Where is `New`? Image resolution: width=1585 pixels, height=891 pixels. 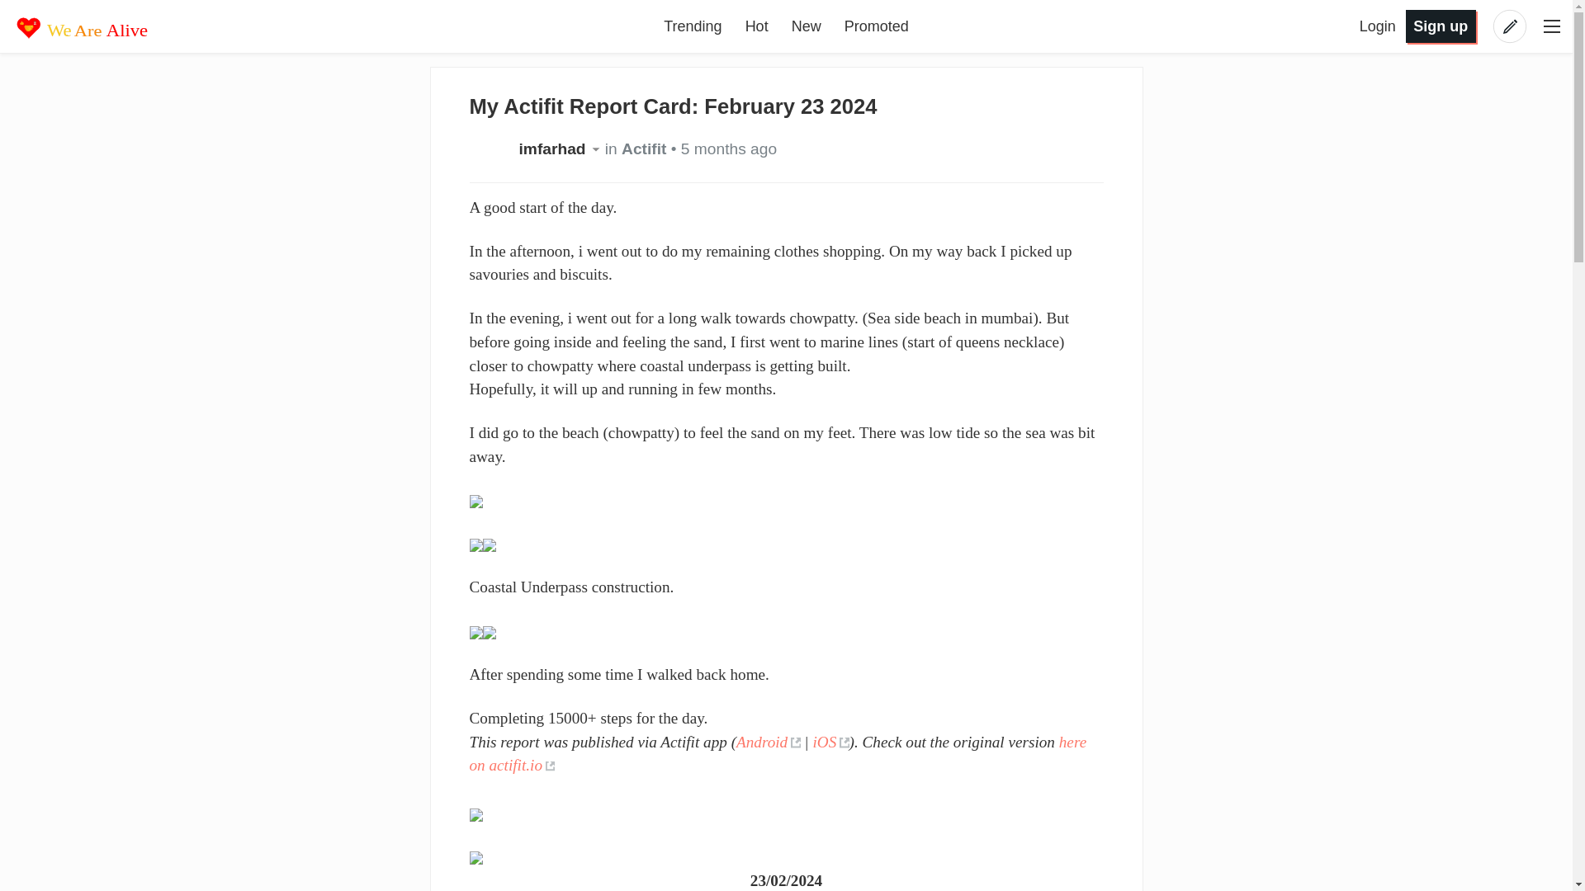
New is located at coordinates (806, 26).